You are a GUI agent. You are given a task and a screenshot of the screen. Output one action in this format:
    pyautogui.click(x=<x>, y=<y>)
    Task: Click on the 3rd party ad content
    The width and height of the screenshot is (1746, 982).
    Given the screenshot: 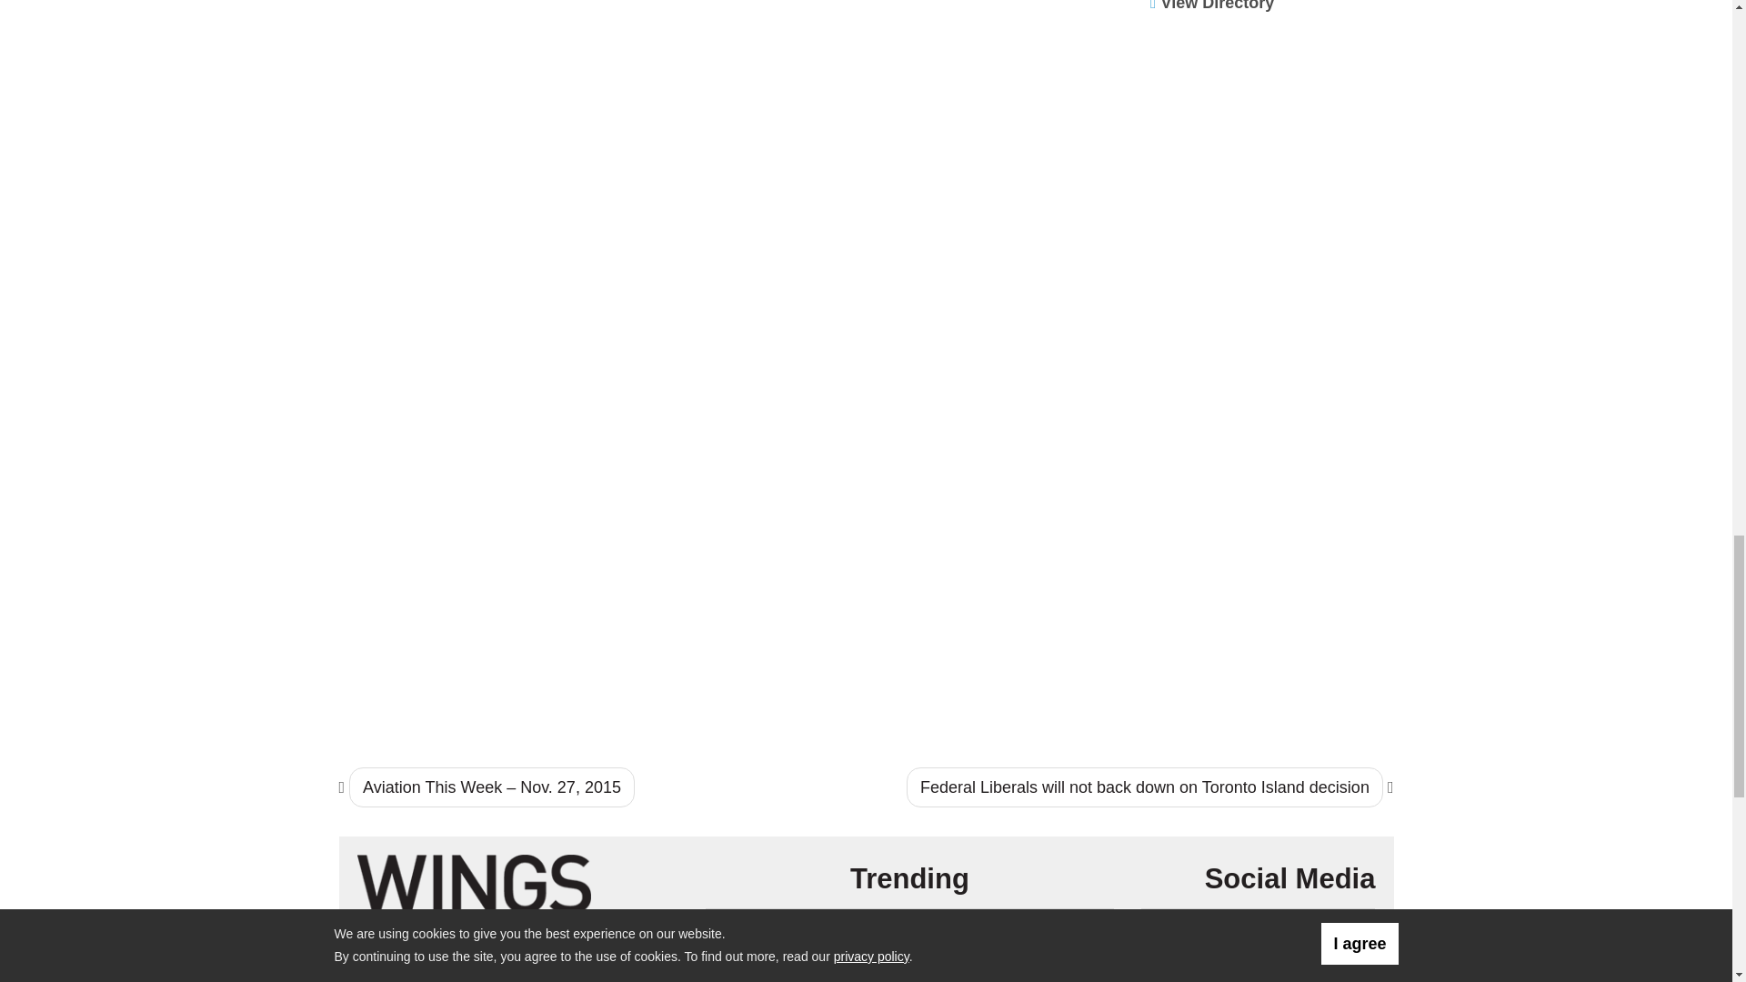 What is the action you would take?
    pyautogui.click(x=1272, y=142)
    